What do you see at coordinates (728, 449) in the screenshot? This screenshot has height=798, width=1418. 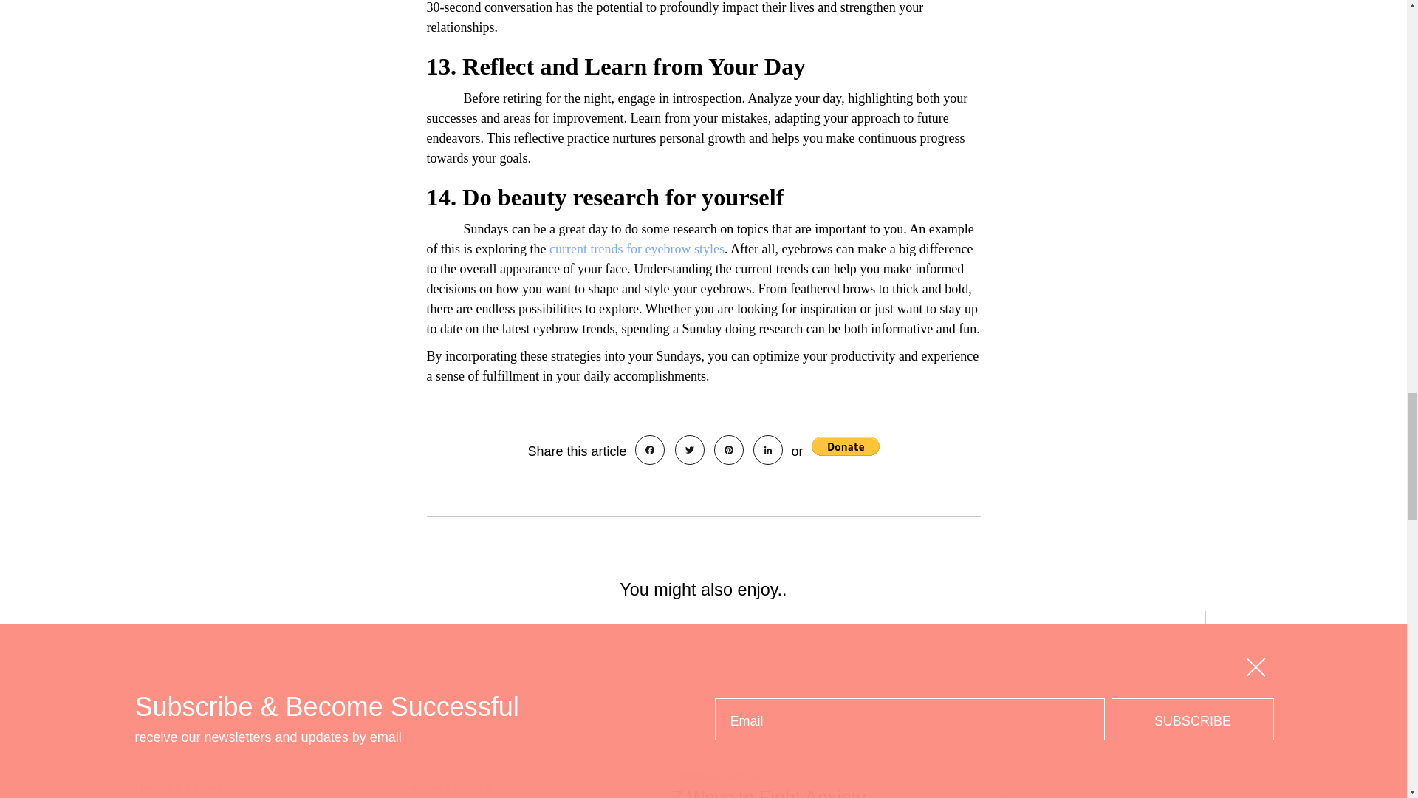 I see `PINTEREST` at bounding box center [728, 449].